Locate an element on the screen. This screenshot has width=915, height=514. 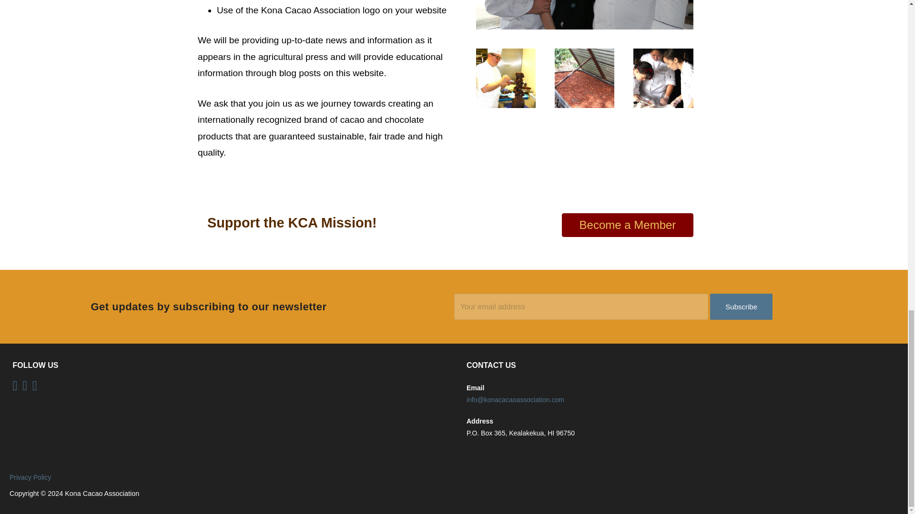
Visit Kona Cacao Association on Twitter is located at coordinates (25, 387).